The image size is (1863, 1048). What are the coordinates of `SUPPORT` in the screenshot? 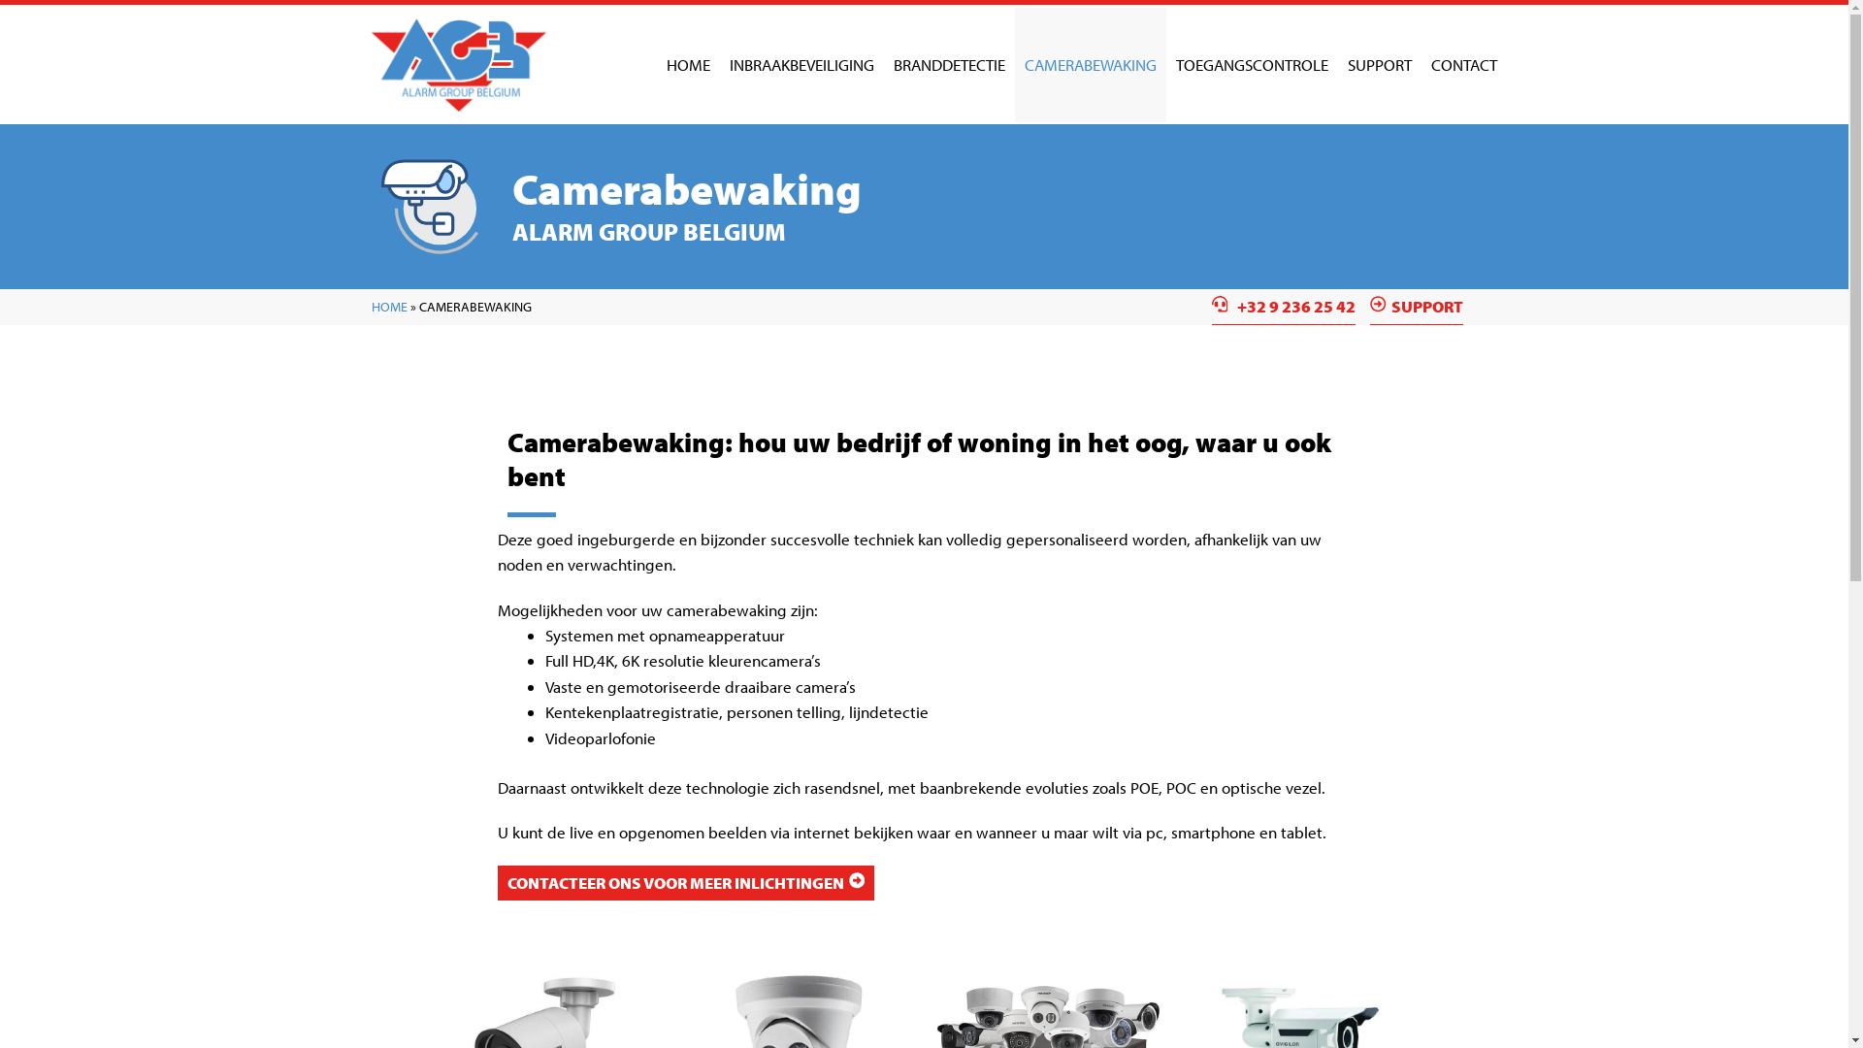 It's located at (1379, 65).